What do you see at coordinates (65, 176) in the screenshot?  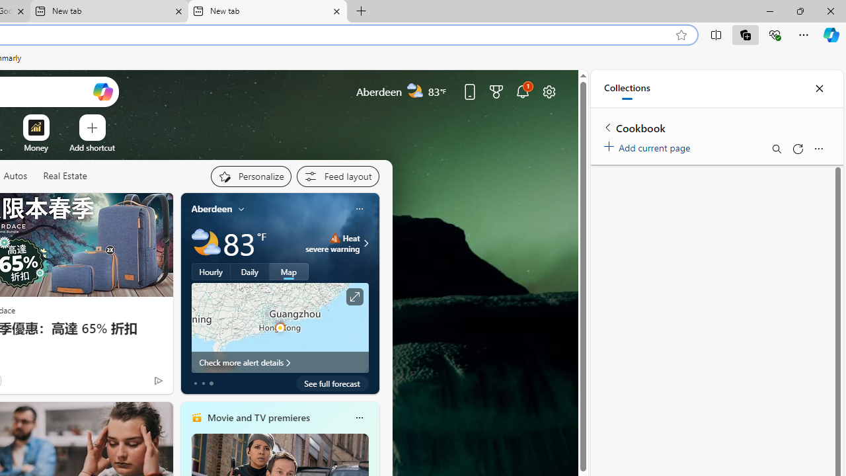 I see `Real Estate` at bounding box center [65, 176].